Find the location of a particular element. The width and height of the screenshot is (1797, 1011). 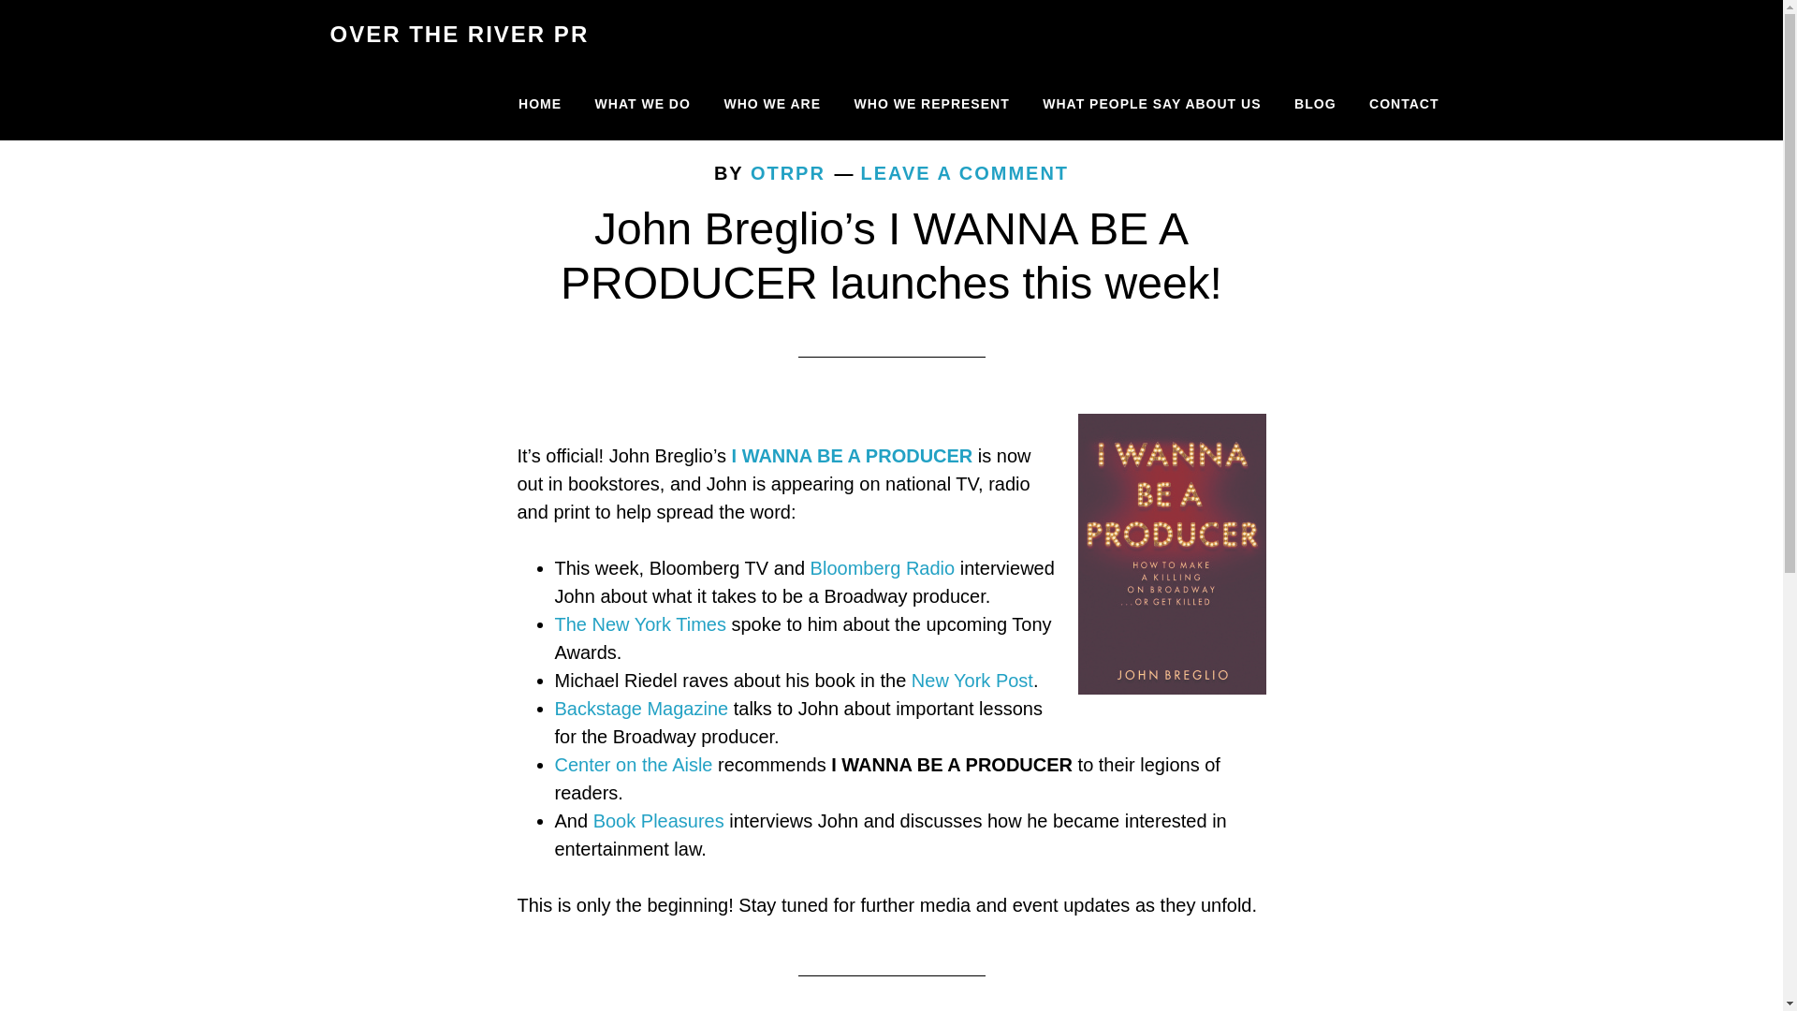

CONTACT is located at coordinates (1403, 105).